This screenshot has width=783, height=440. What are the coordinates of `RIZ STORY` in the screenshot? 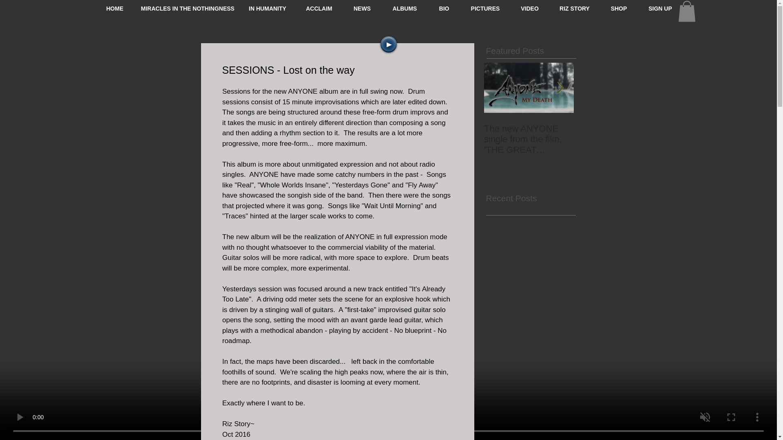 It's located at (574, 8).